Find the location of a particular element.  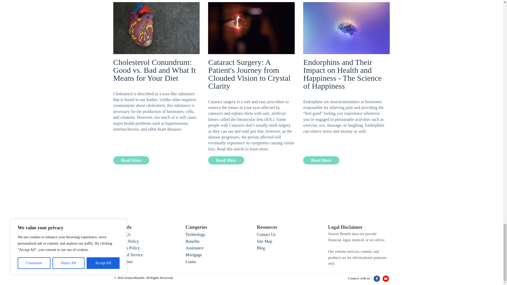

Read More is located at coordinates (131, 160).